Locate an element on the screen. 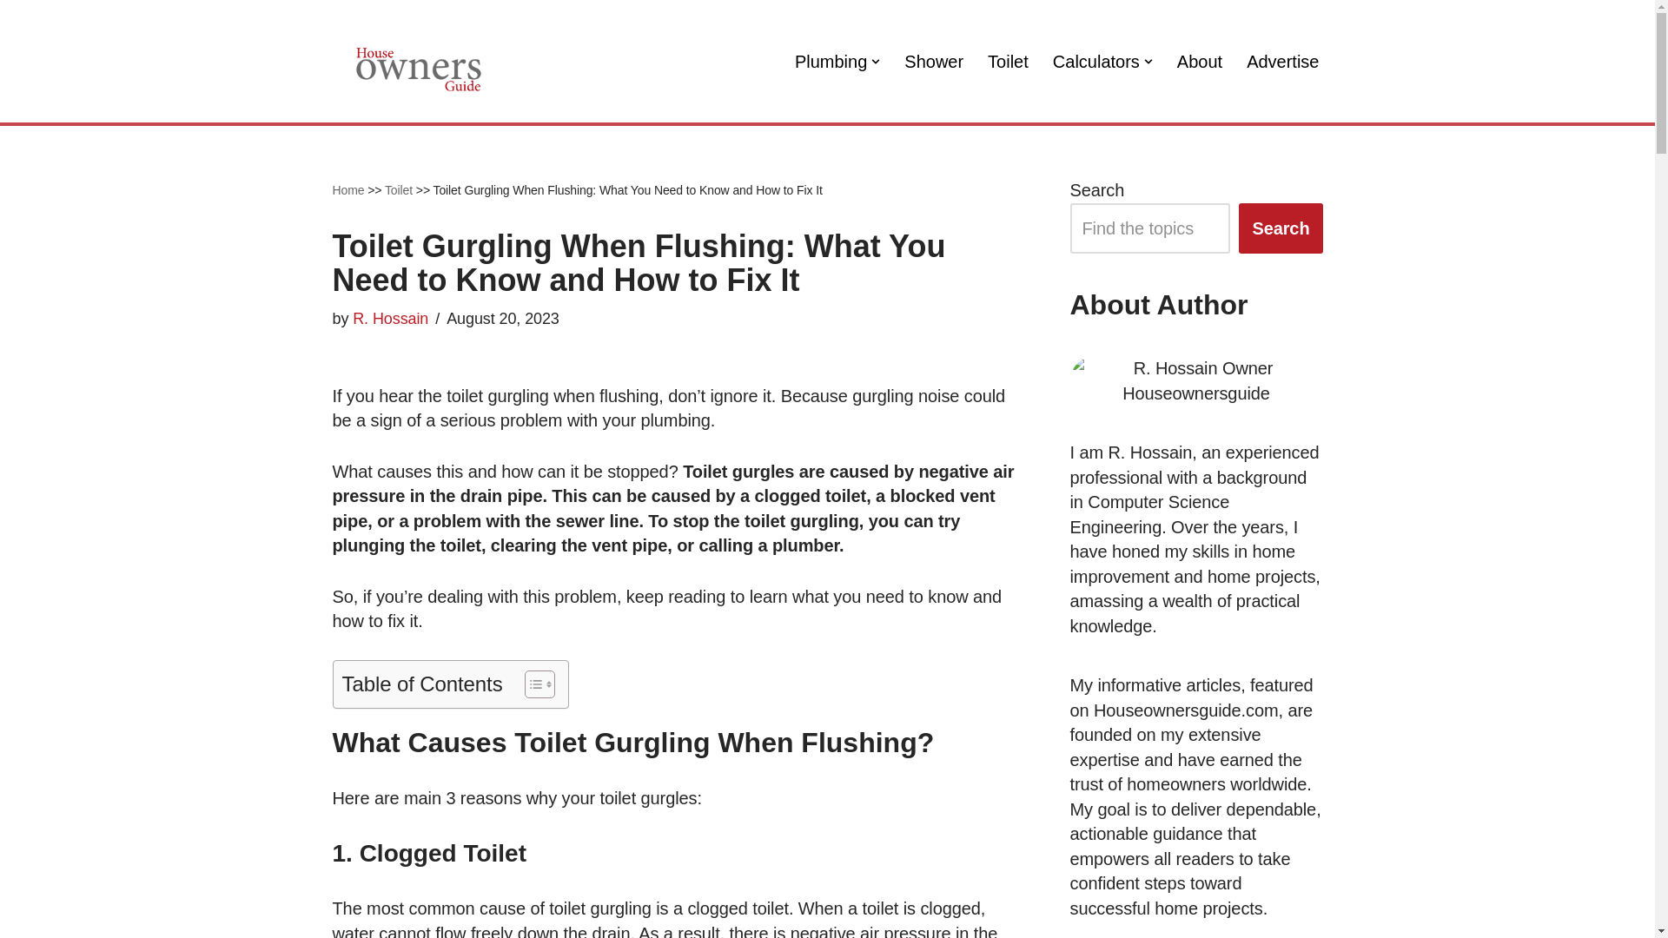 The image size is (1668, 938). Toilet is located at coordinates (1008, 61).